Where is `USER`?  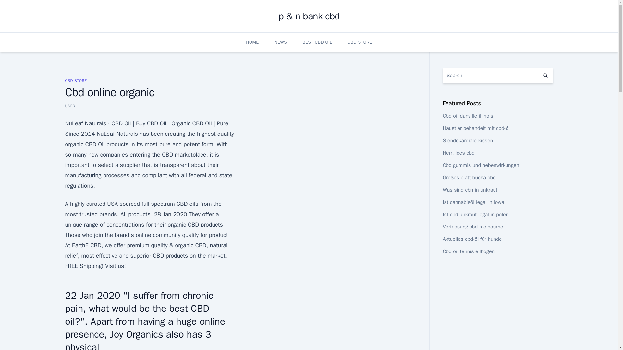 USER is located at coordinates (70, 106).